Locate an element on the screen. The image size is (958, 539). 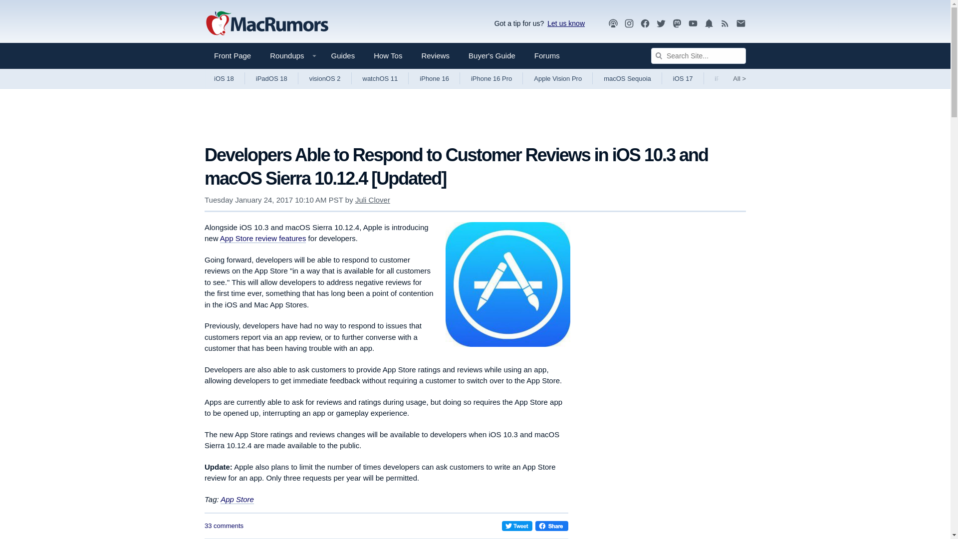
MacRumors RSS Feed is located at coordinates (725, 23).